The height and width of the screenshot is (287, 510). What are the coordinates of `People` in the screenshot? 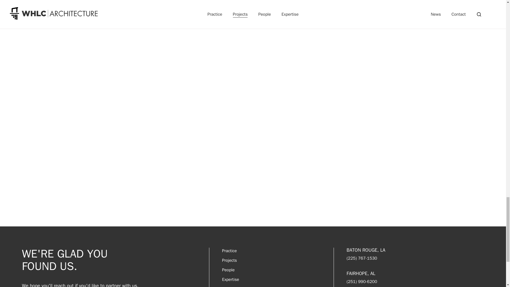 It's located at (228, 270).